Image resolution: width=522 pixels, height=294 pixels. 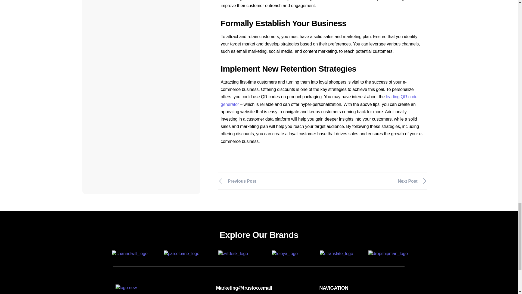 I want to click on logo new, so click(x=126, y=289).